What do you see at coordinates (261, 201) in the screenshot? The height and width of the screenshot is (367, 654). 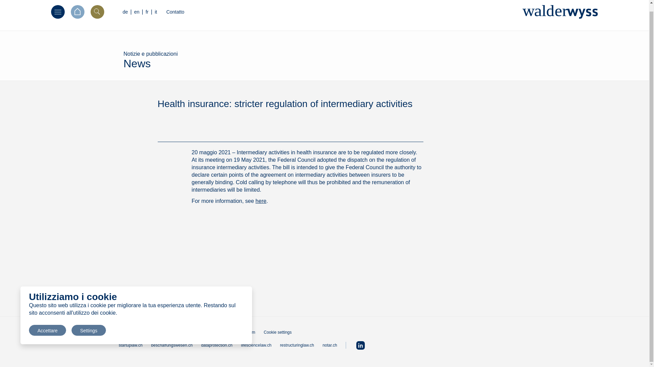 I see `here` at bounding box center [261, 201].